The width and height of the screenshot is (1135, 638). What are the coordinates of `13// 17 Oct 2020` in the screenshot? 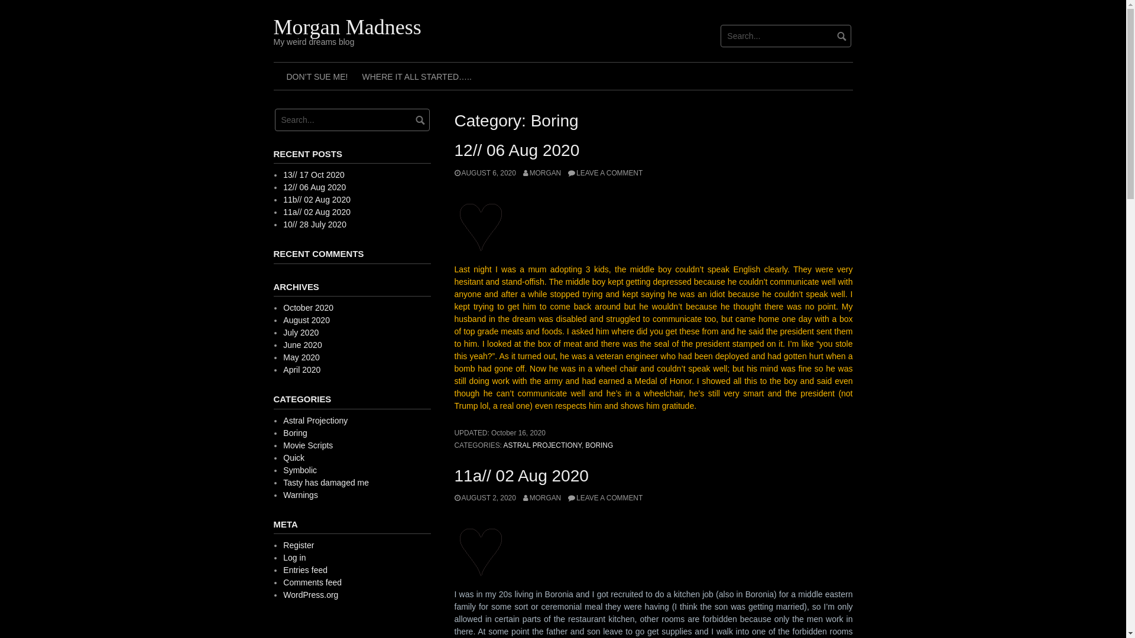 It's located at (314, 175).